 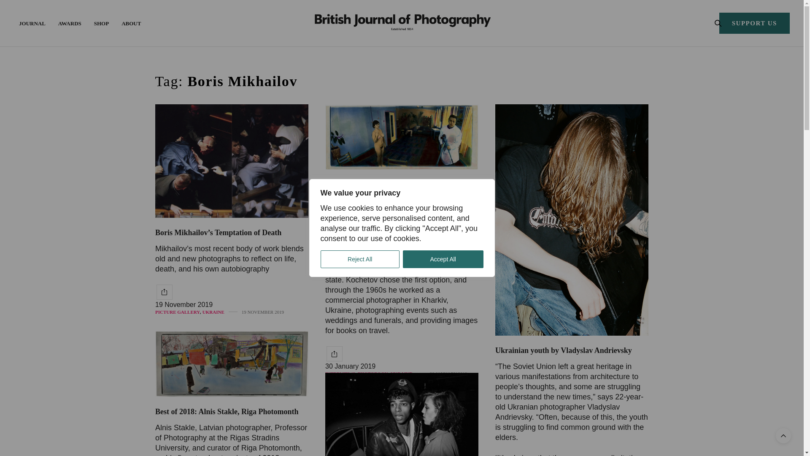 I want to click on Best of 2018: Alnis Stakle, Riga Photomonth, so click(x=227, y=411).